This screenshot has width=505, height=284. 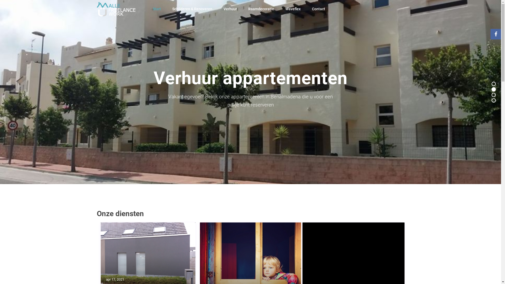 I want to click on Verhuur, so click(x=230, y=9).